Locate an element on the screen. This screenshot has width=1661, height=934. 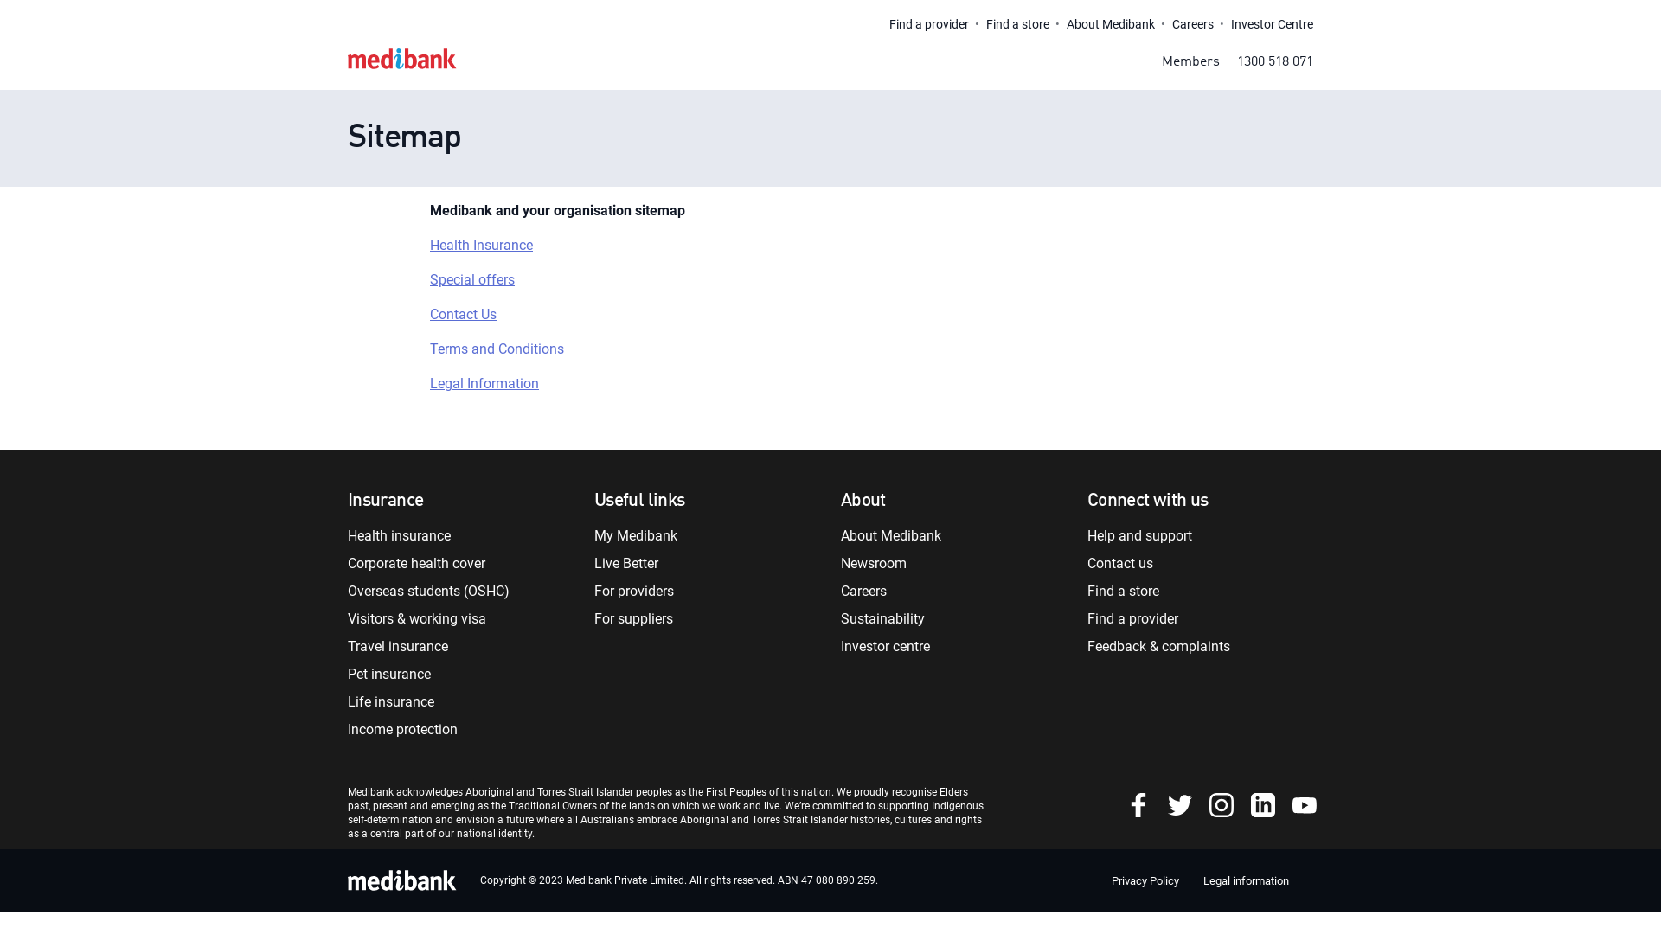
Medibank's Facebook page is located at coordinates (1140, 804).